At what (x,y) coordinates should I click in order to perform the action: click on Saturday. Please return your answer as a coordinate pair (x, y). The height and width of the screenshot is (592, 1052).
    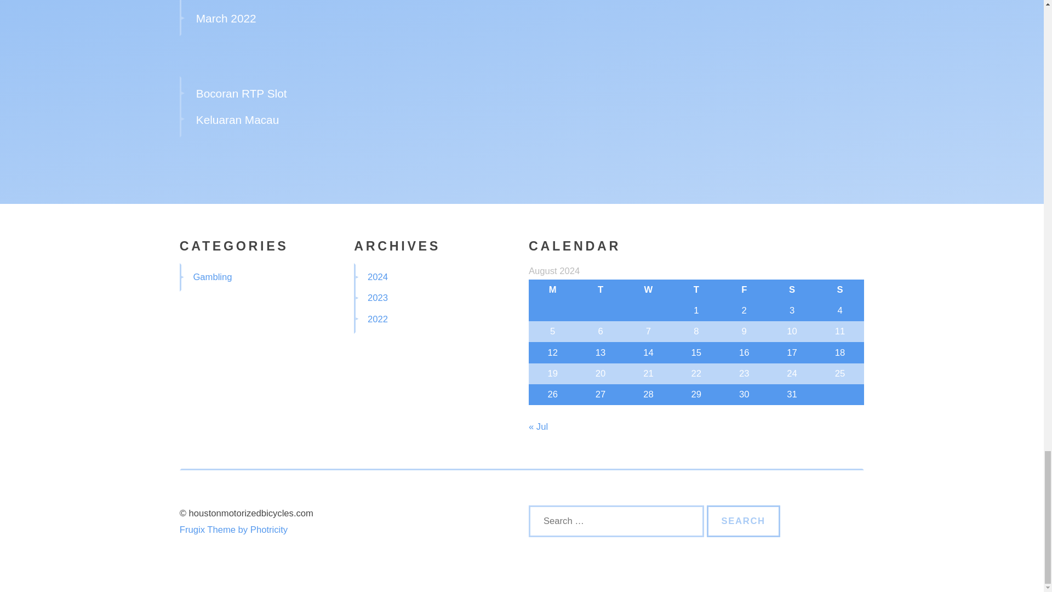
    Looking at the image, I should click on (792, 289).